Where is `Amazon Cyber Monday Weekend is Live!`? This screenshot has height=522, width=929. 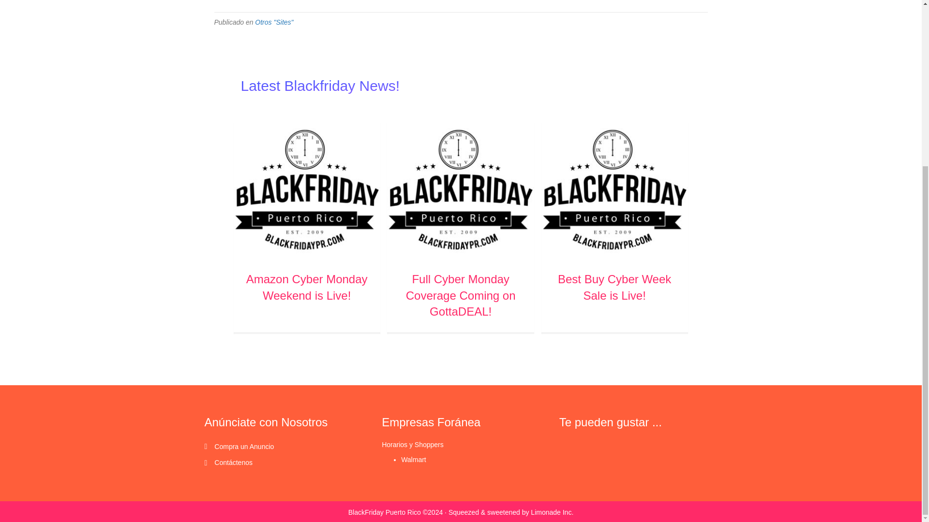
Amazon Cyber Monday Weekend is Live! is located at coordinates (306, 188).